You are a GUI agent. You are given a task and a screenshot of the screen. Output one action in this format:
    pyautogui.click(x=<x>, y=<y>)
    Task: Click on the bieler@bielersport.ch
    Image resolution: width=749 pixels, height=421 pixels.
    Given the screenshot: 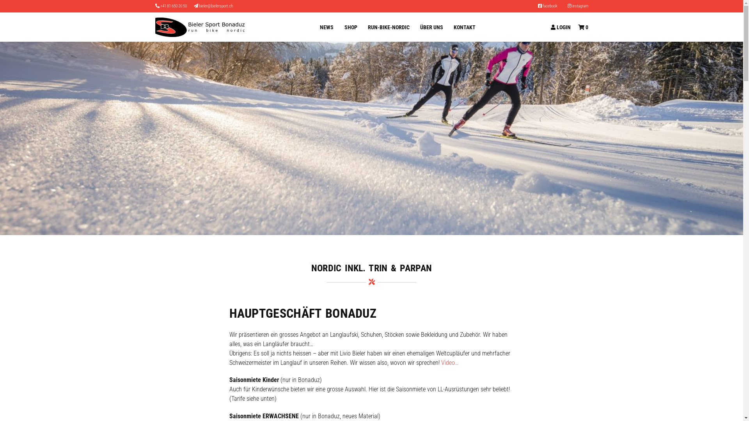 What is the action you would take?
    pyautogui.click(x=216, y=6)
    